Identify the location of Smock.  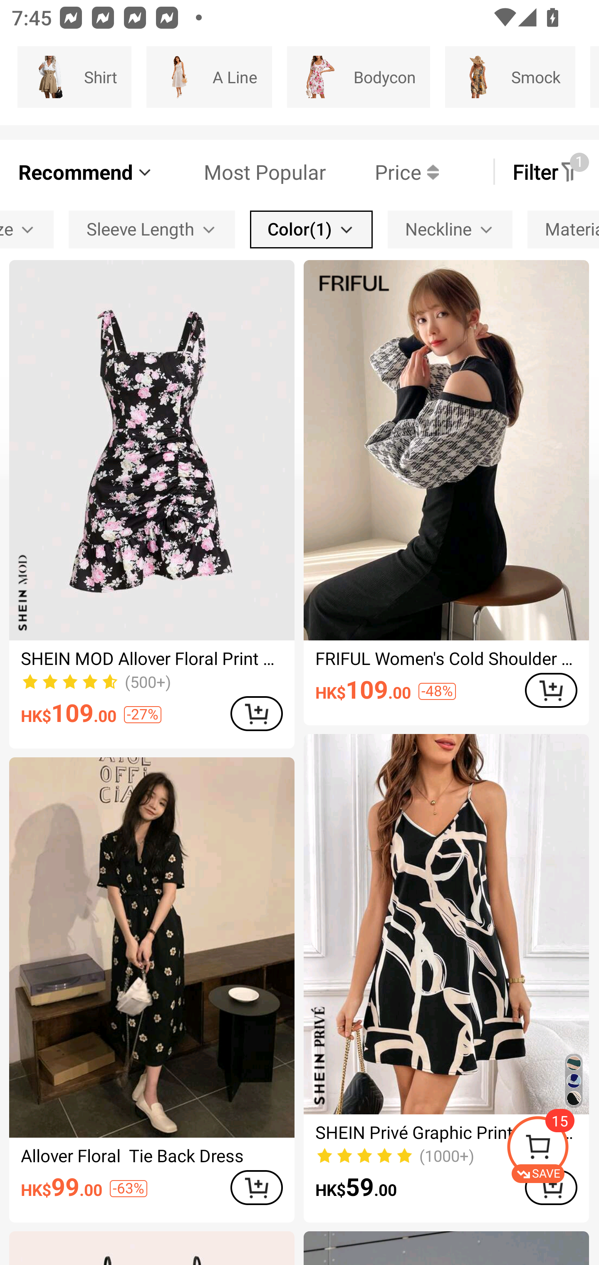
(510, 77).